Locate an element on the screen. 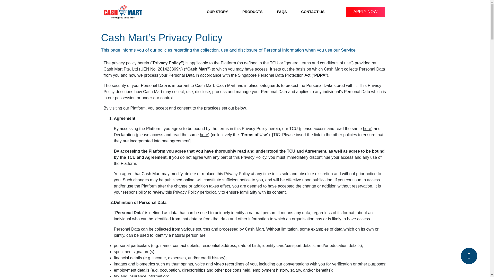 The height and width of the screenshot is (277, 494). APPLY NOW is located at coordinates (365, 12).